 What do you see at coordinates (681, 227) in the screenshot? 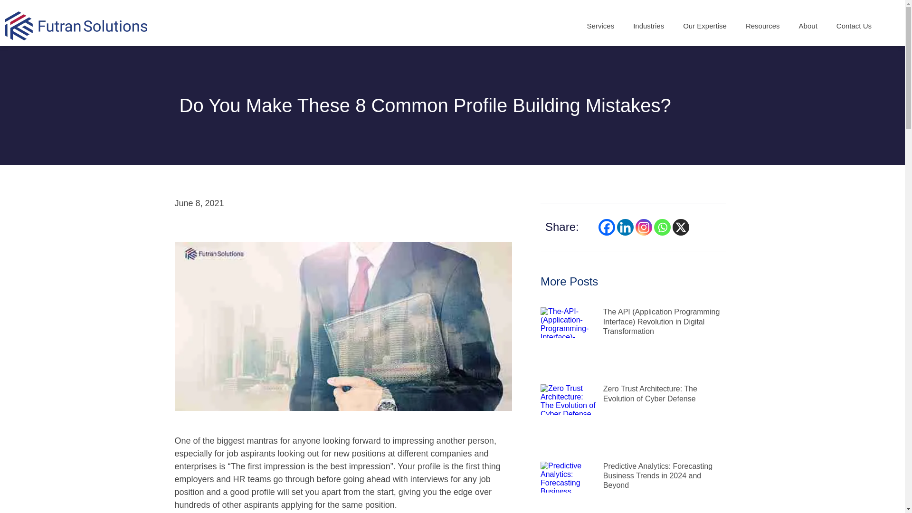
I see `X` at bounding box center [681, 227].